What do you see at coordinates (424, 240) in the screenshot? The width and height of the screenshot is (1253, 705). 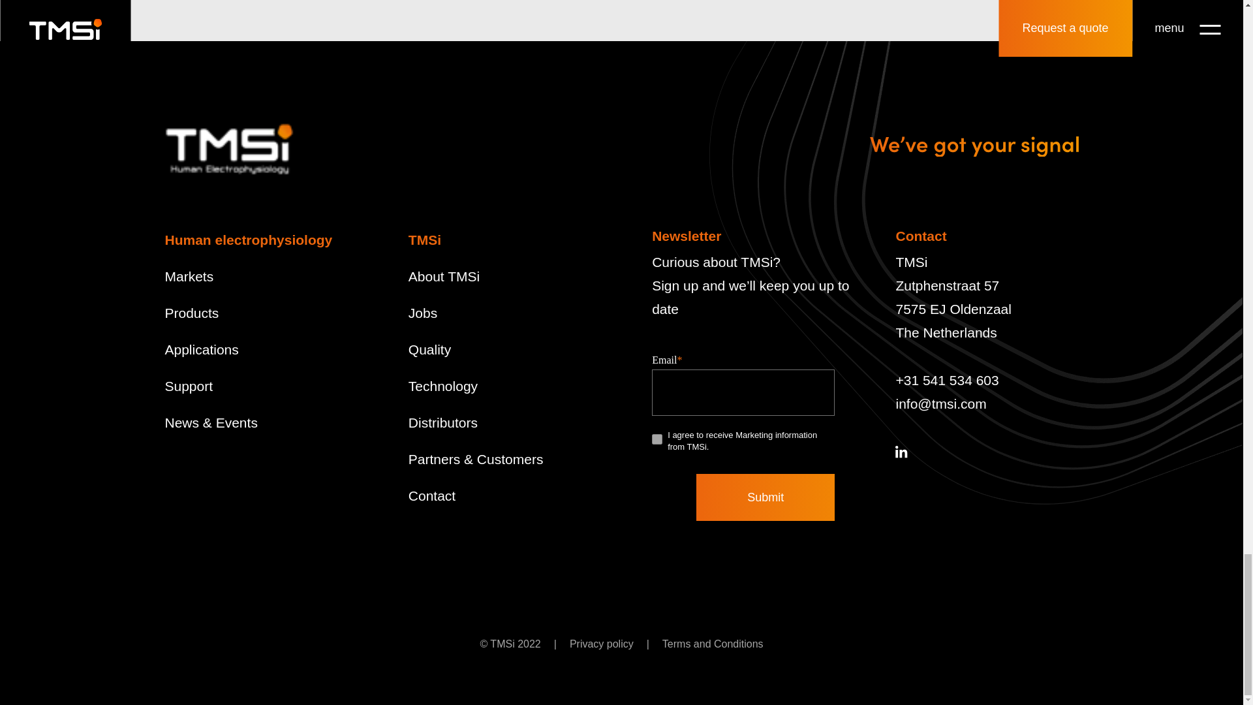 I see `TMSi` at bounding box center [424, 240].